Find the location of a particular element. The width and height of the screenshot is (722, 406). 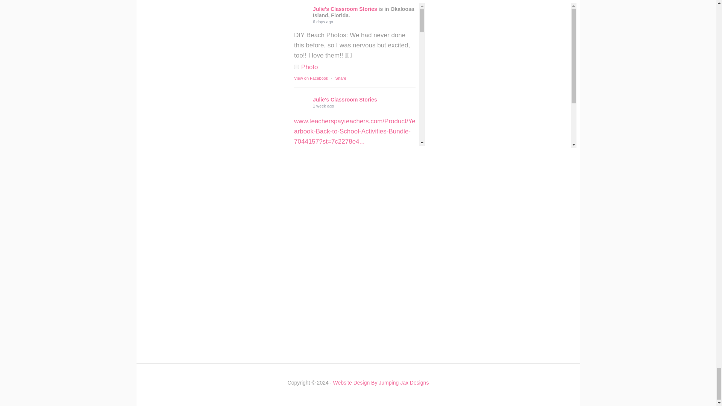

Share is located at coordinates (341, 78).